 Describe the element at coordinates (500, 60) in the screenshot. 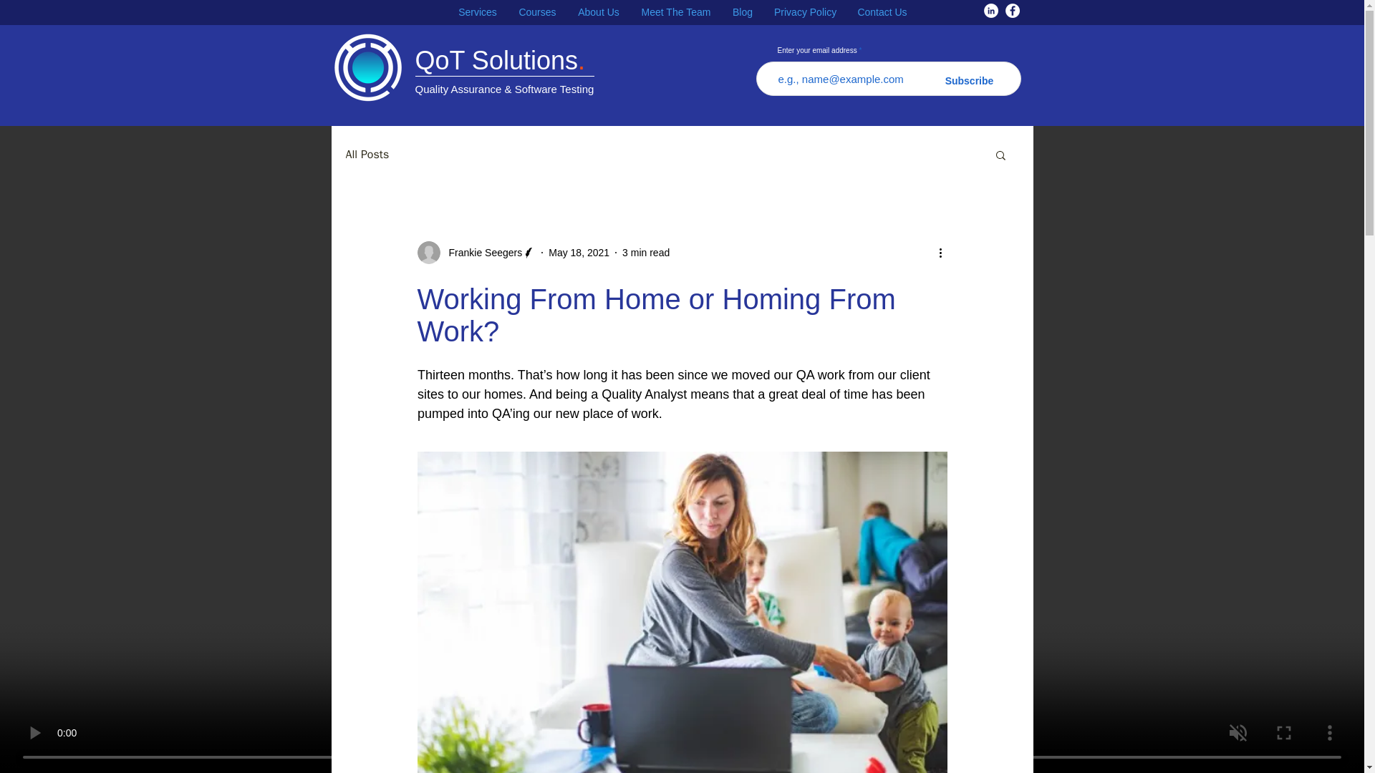

I see `QoT Solutions.` at that location.